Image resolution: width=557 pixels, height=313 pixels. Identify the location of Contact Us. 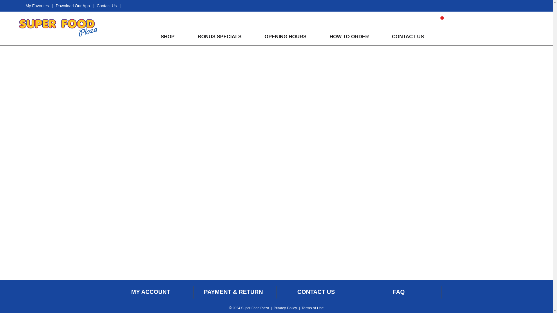
(106, 6).